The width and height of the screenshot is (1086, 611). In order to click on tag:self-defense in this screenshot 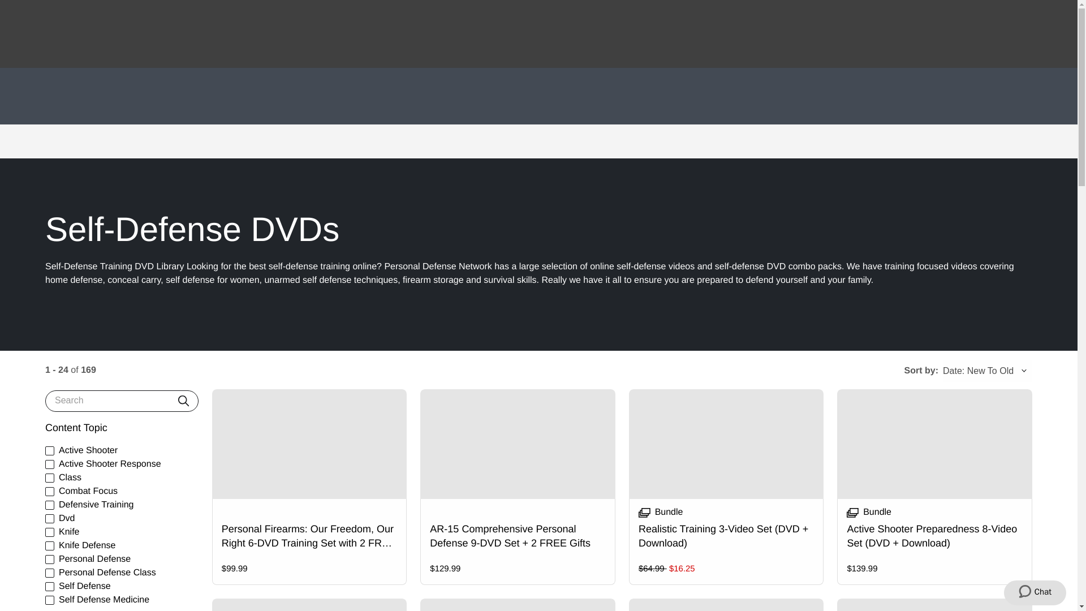, I will do `click(50, 587)`.